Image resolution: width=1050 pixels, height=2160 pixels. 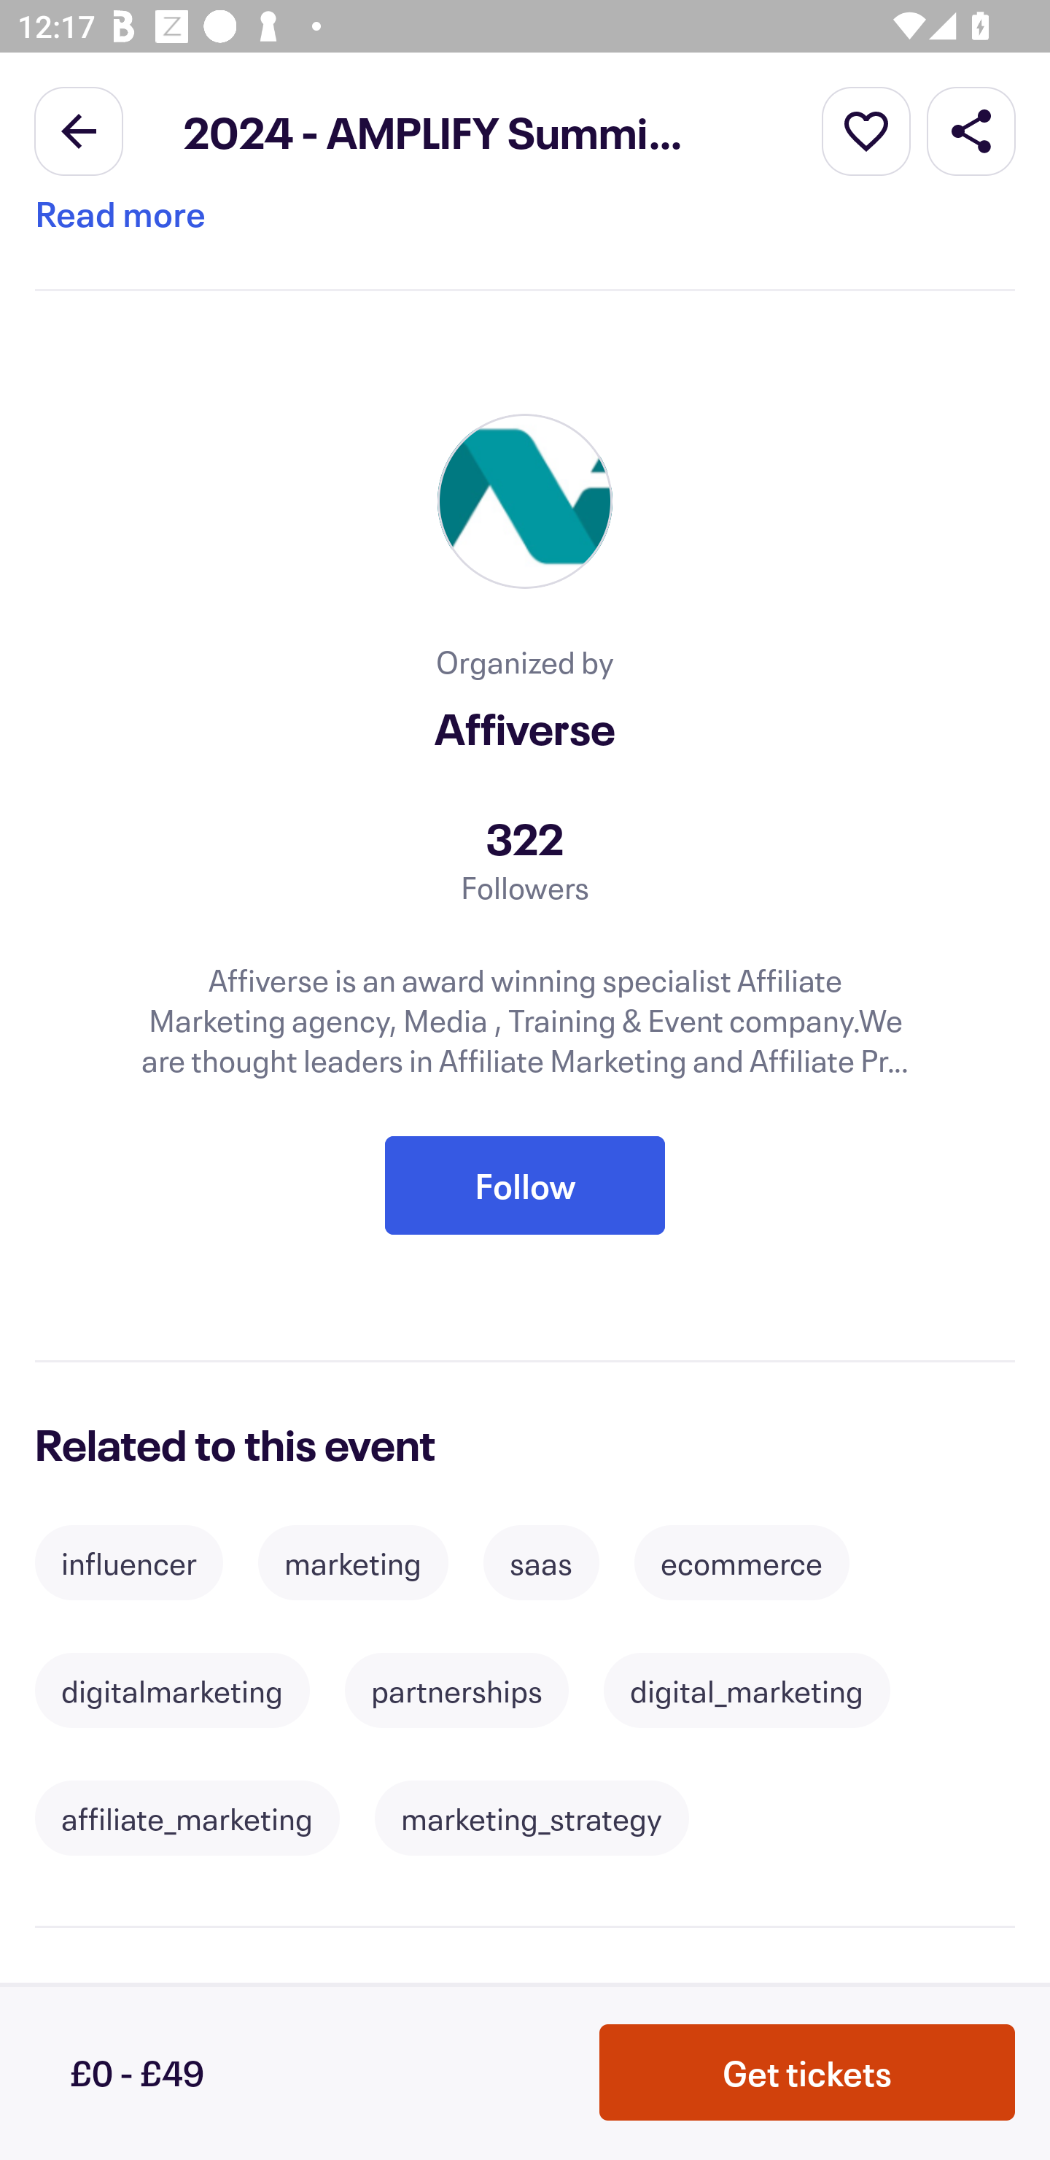 What do you see at coordinates (541, 1563) in the screenshot?
I see `saas` at bounding box center [541, 1563].